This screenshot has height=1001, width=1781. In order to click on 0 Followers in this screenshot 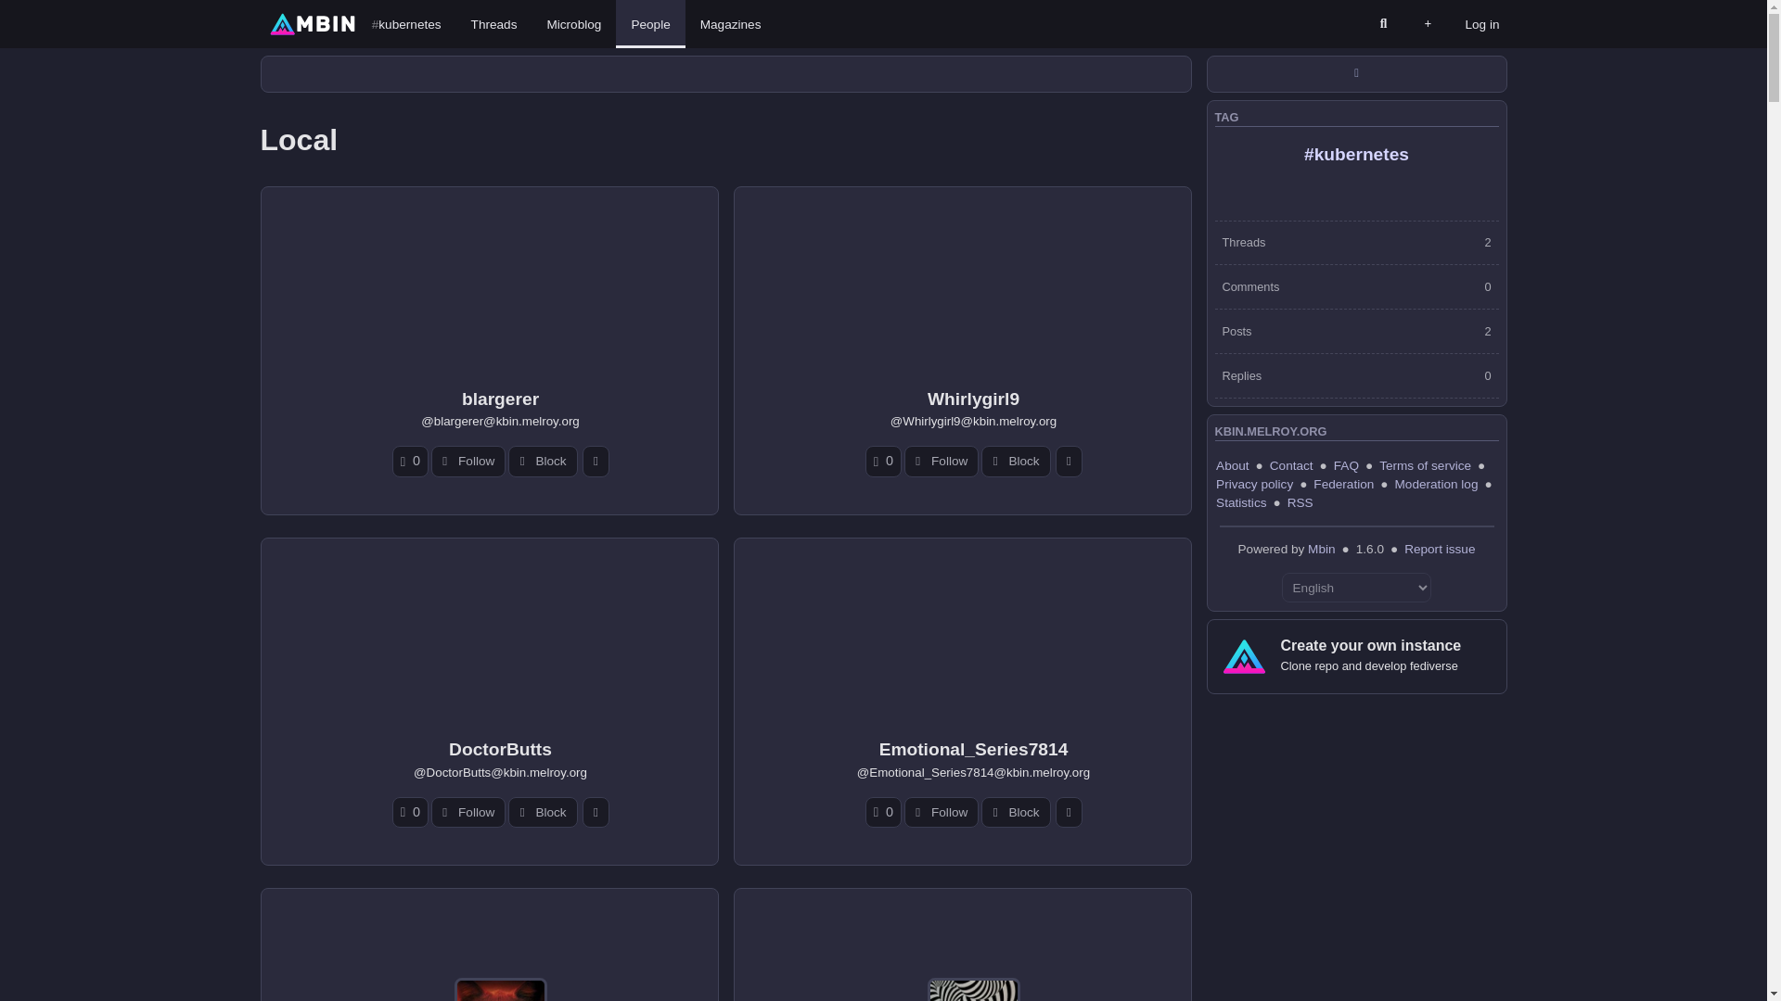, I will do `click(410, 461)`.